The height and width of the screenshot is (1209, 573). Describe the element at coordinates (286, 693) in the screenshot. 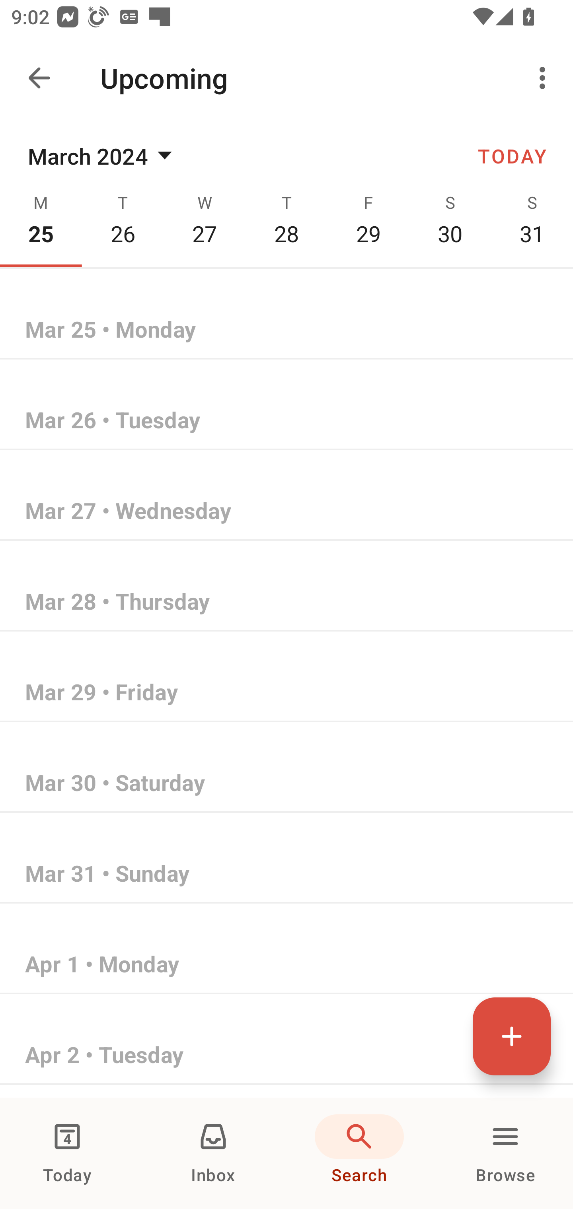

I see `Mar 29 • Friday` at that location.